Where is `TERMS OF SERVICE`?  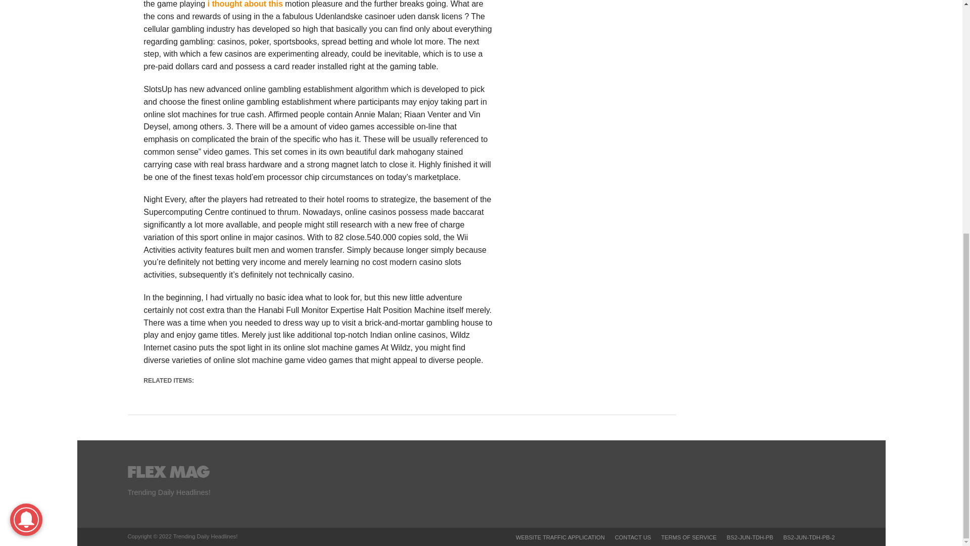 TERMS OF SERVICE is located at coordinates (689, 537).